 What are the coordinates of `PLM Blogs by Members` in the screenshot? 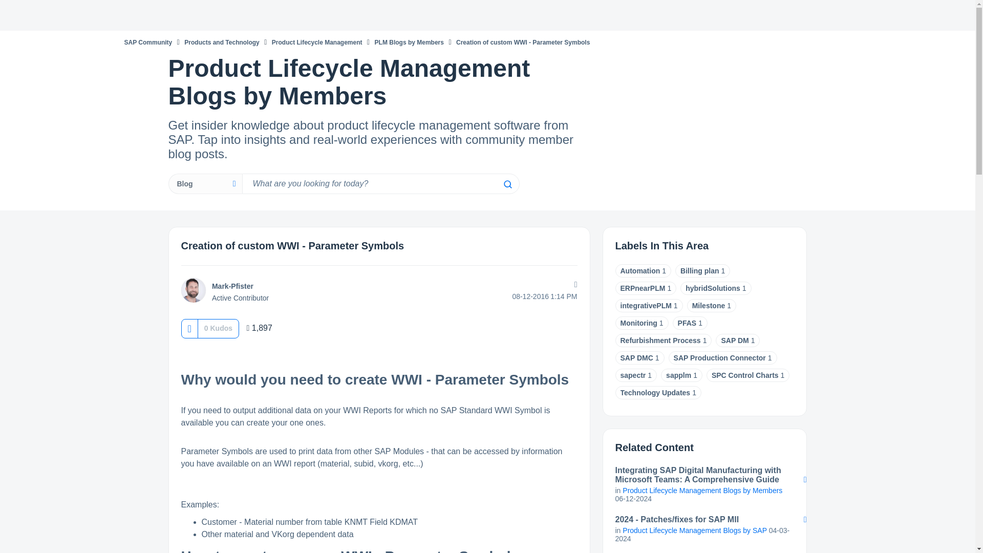 It's located at (409, 42).